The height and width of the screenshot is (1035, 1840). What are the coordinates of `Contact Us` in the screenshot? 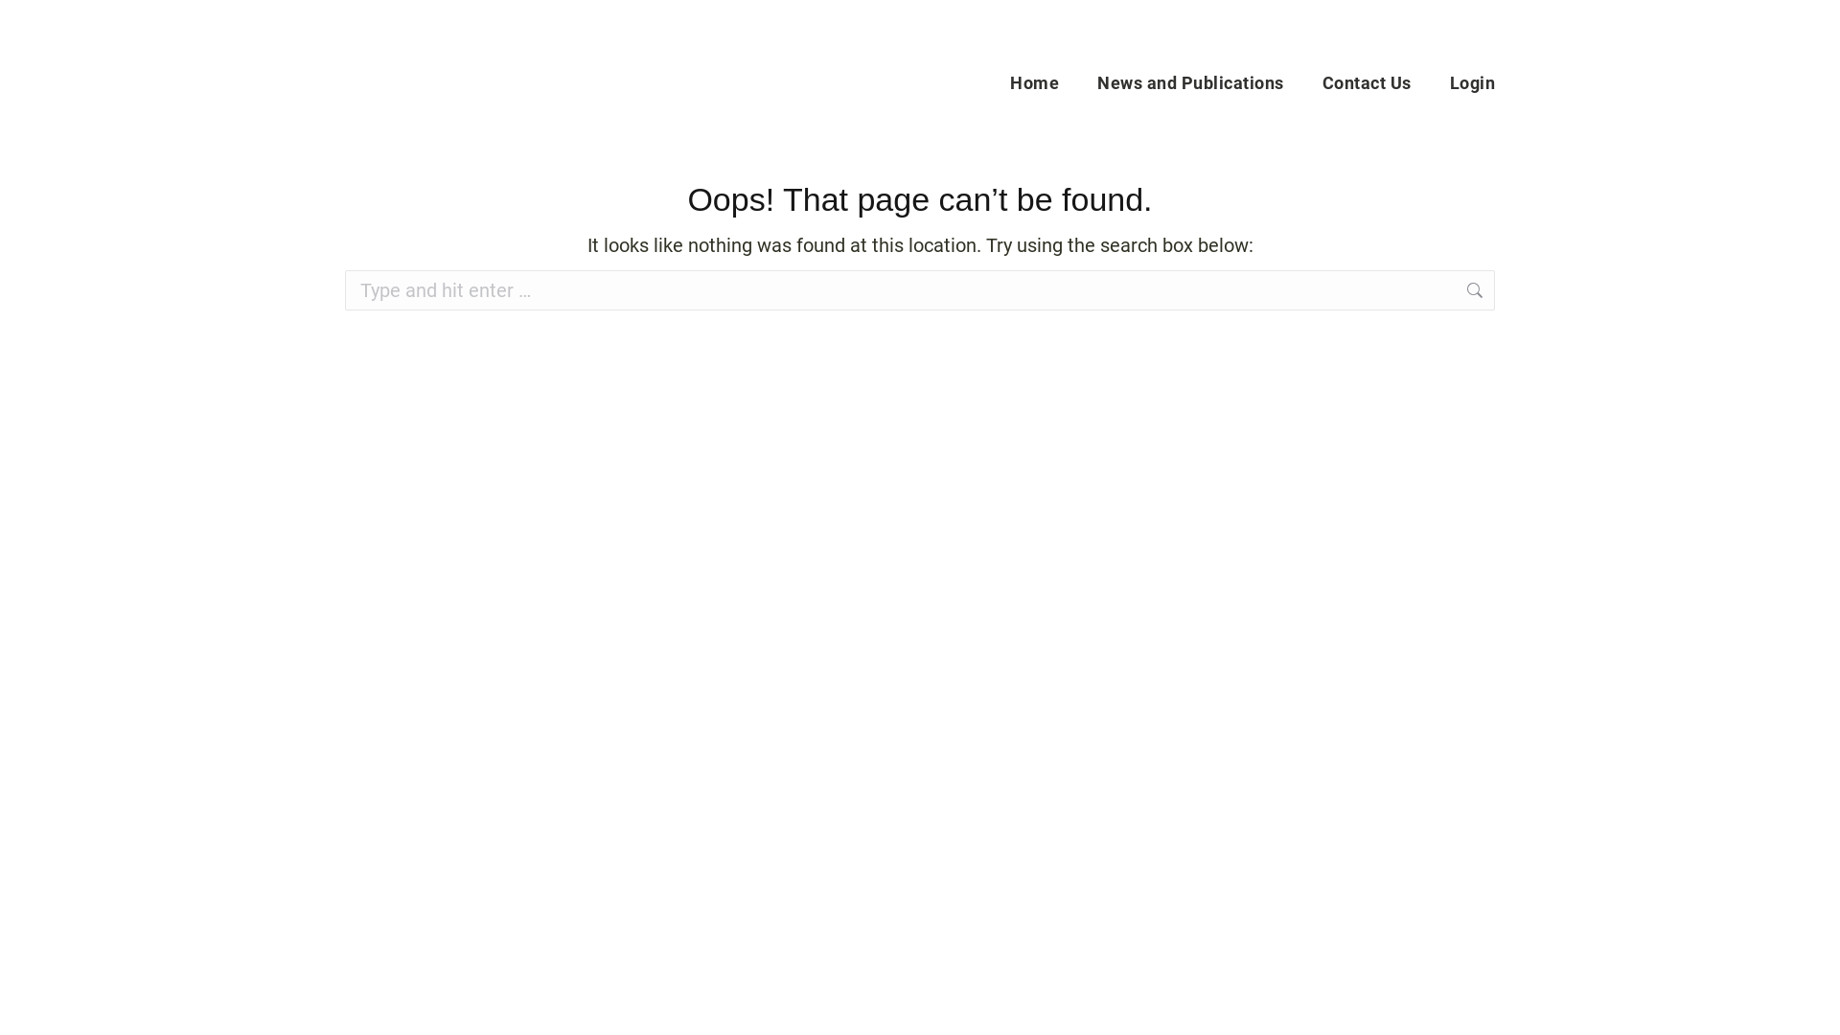 It's located at (1367, 82).